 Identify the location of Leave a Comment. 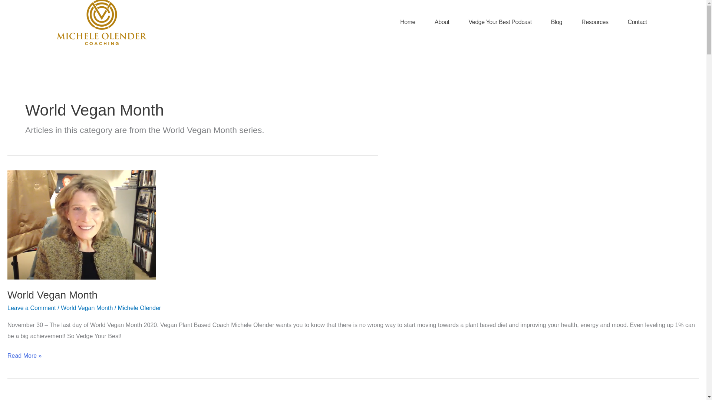
(32, 308).